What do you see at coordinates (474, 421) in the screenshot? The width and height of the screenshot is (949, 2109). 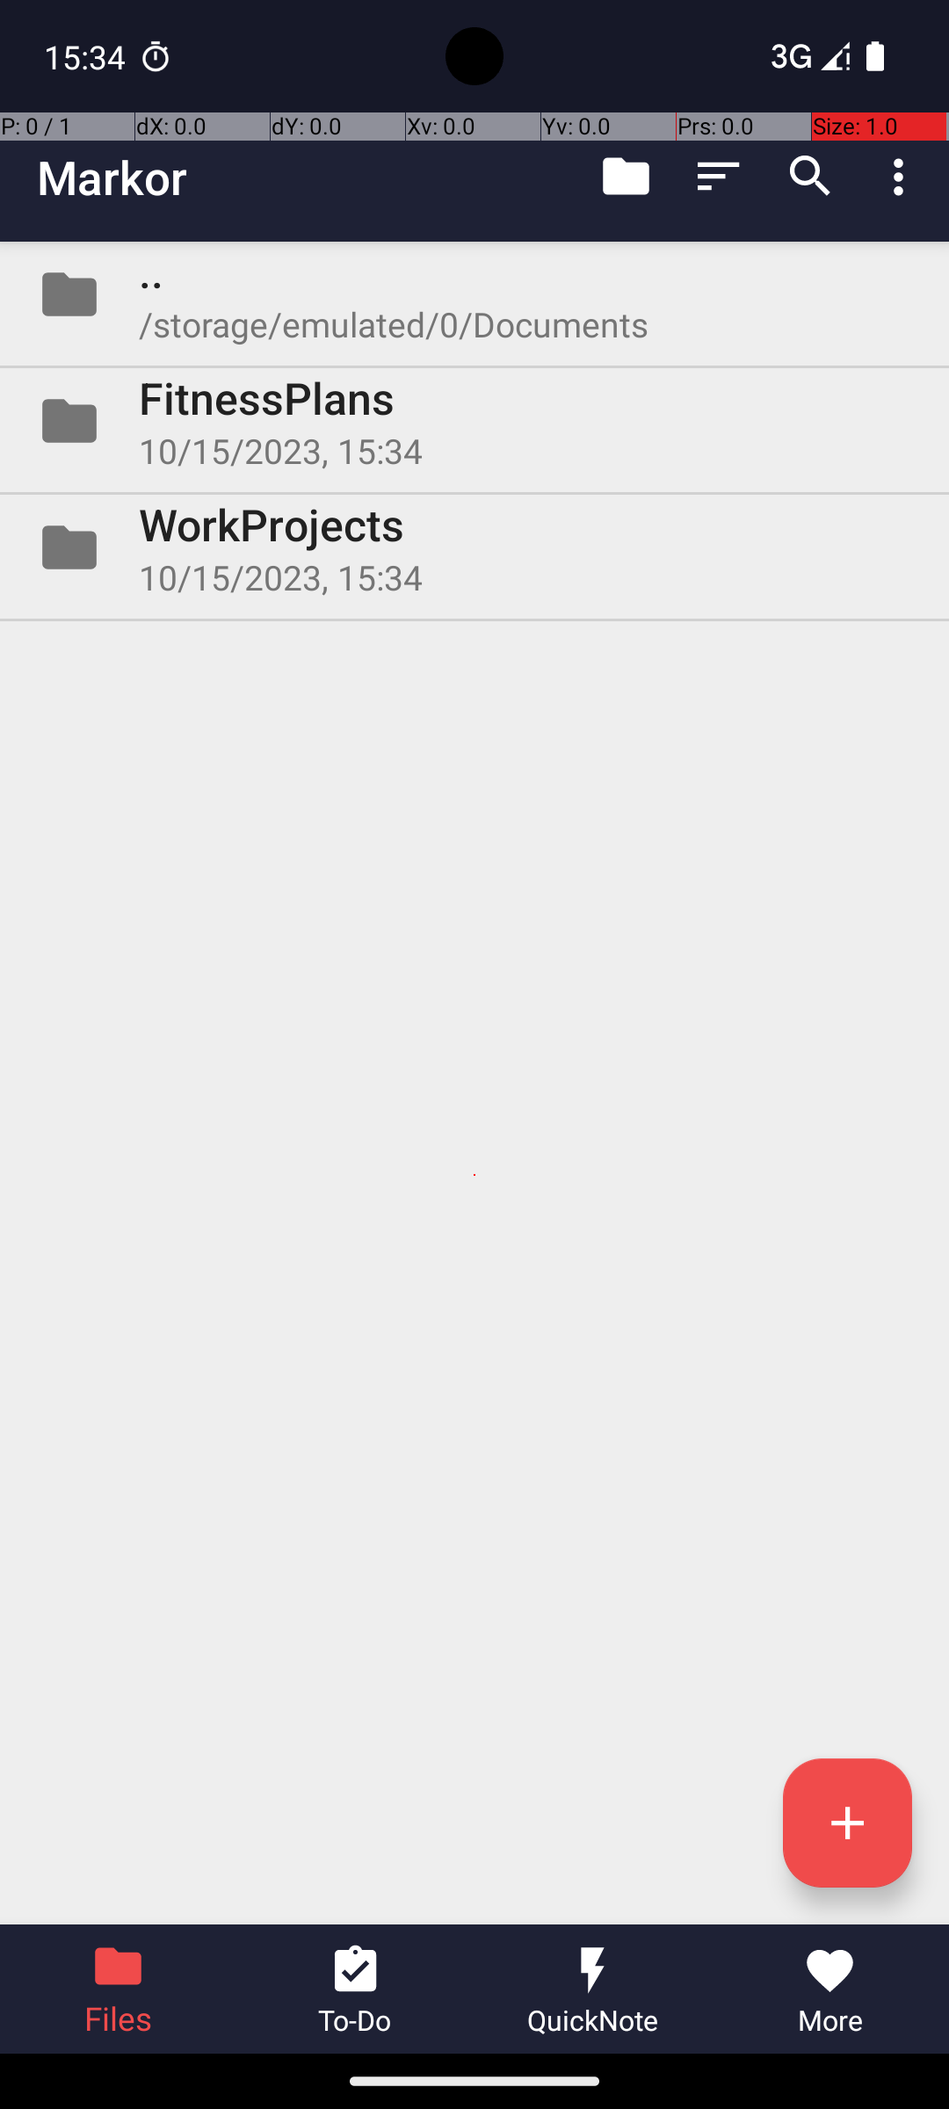 I see `Folder FitnessPlans ` at bounding box center [474, 421].